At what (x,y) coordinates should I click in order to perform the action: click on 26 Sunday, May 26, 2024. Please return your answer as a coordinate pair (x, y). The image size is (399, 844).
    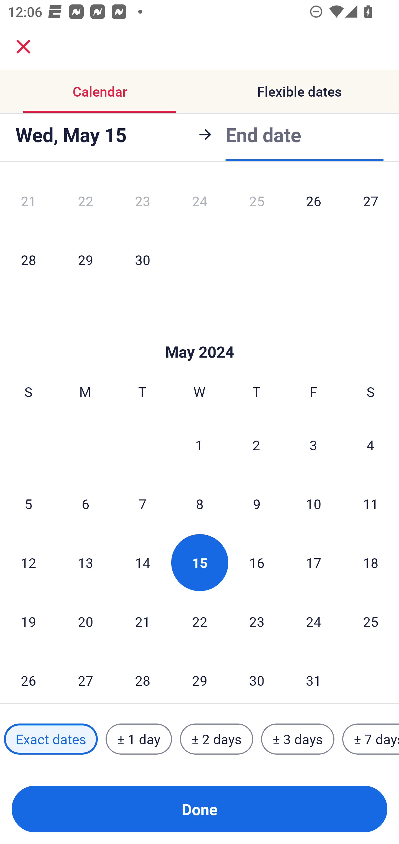
    Looking at the image, I should click on (28, 677).